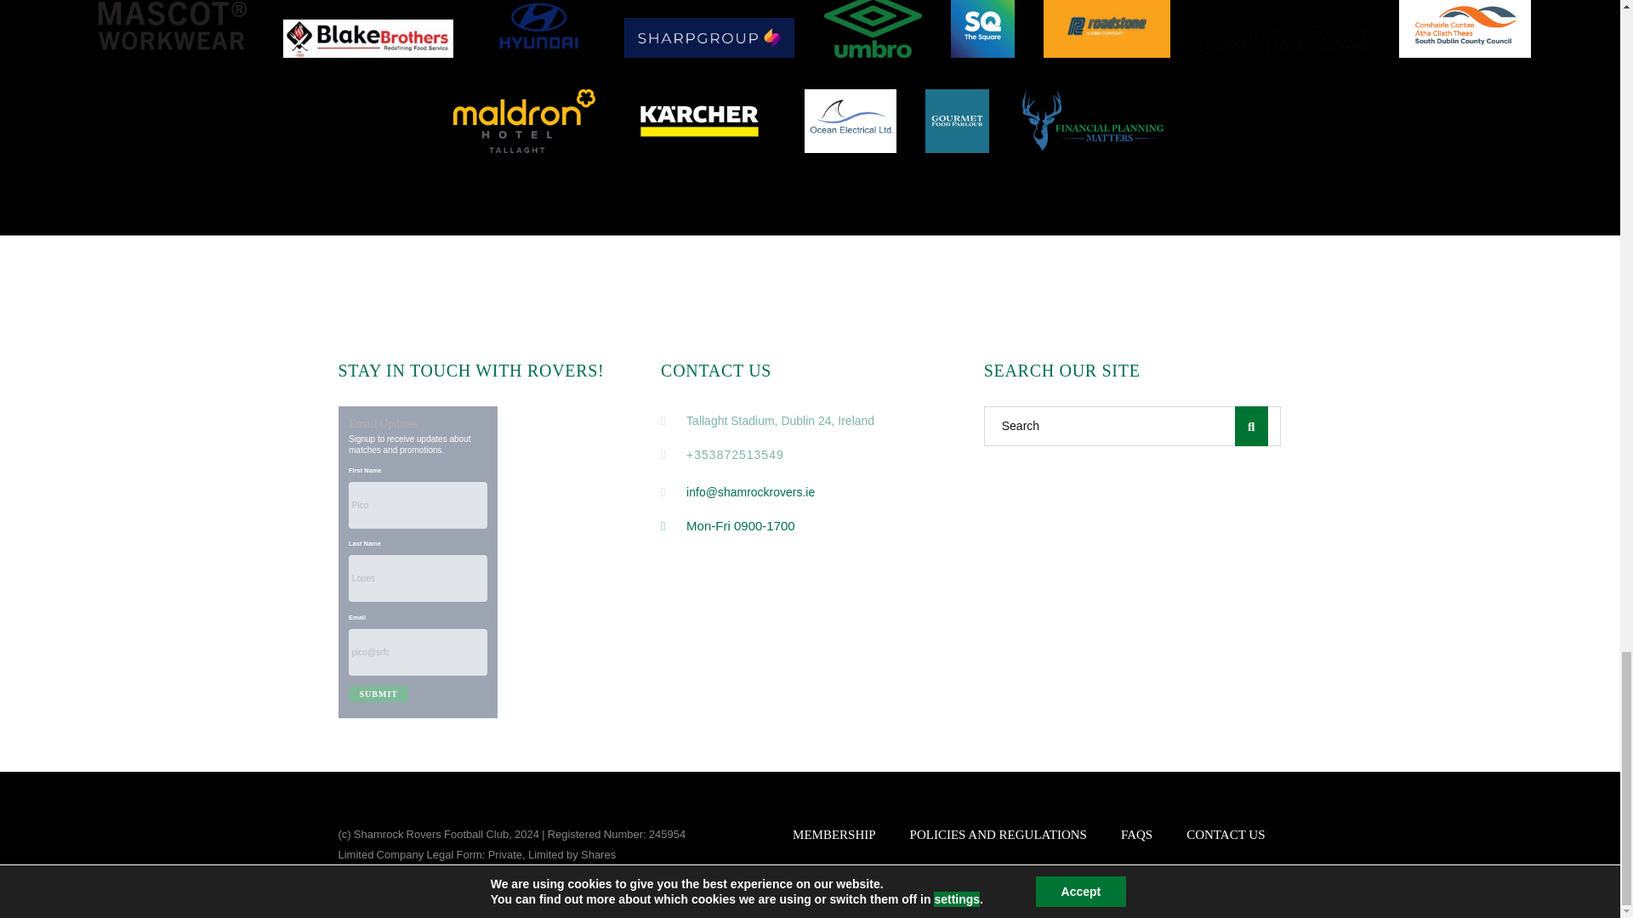 This screenshot has width=1633, height=918. Describe the element at coordinates (1284, 42) in the screenshot. I see `Beat the Bank` at that location.